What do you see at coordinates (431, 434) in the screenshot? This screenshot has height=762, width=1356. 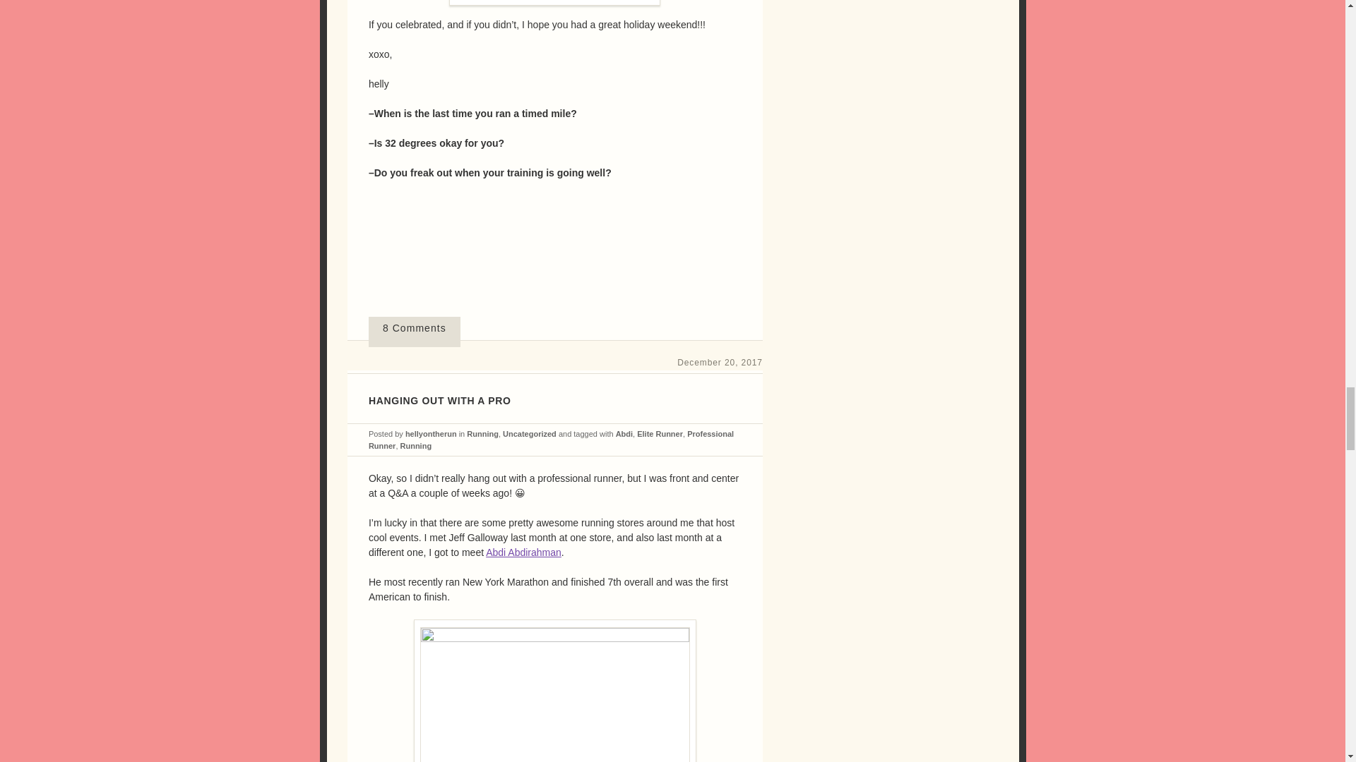 I see `hellyontherun` at bounding box center [431, 434].